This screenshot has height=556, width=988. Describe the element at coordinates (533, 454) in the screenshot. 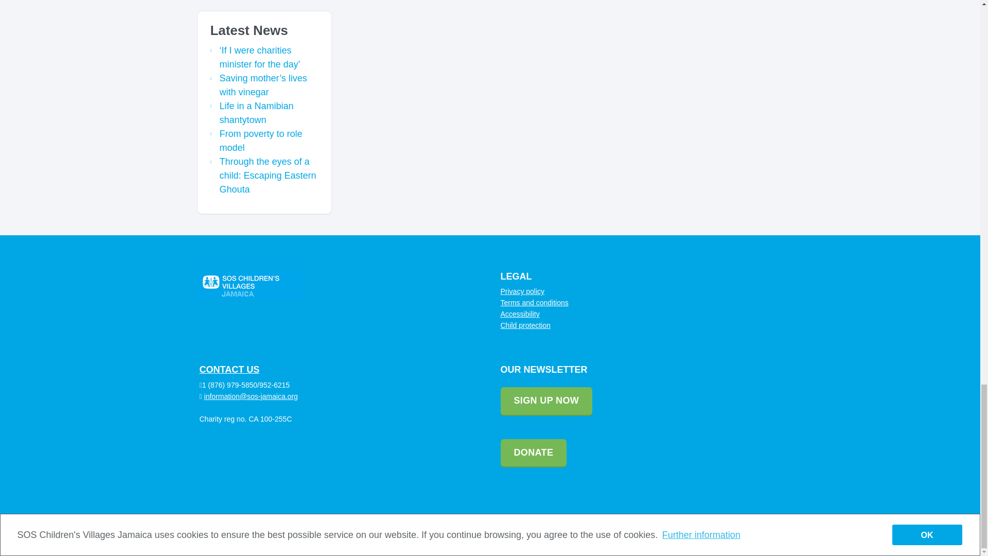

I see `DONATE` at that location.